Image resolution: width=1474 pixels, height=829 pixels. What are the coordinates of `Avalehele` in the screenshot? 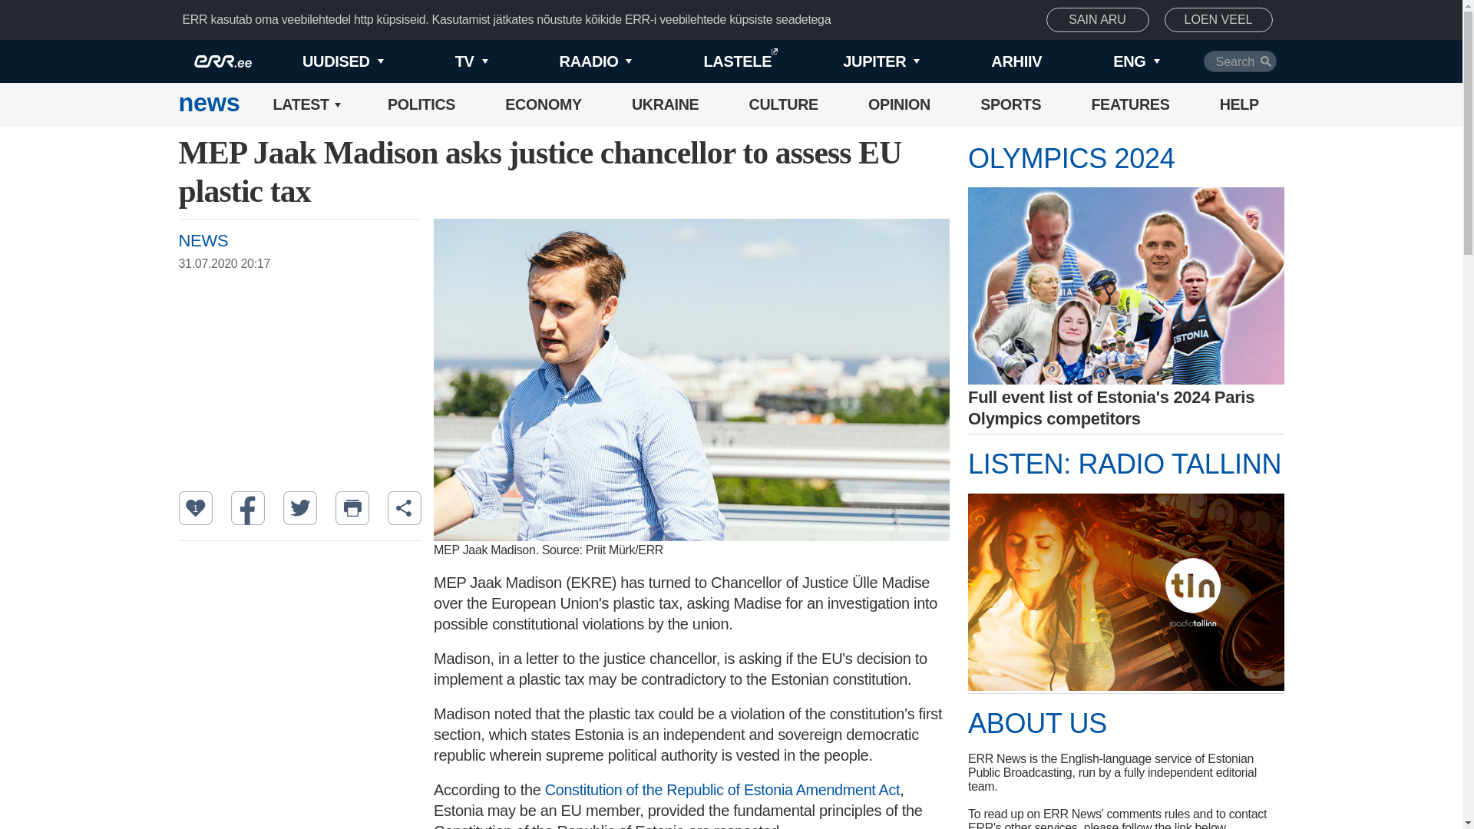 It's located at (209, 104).